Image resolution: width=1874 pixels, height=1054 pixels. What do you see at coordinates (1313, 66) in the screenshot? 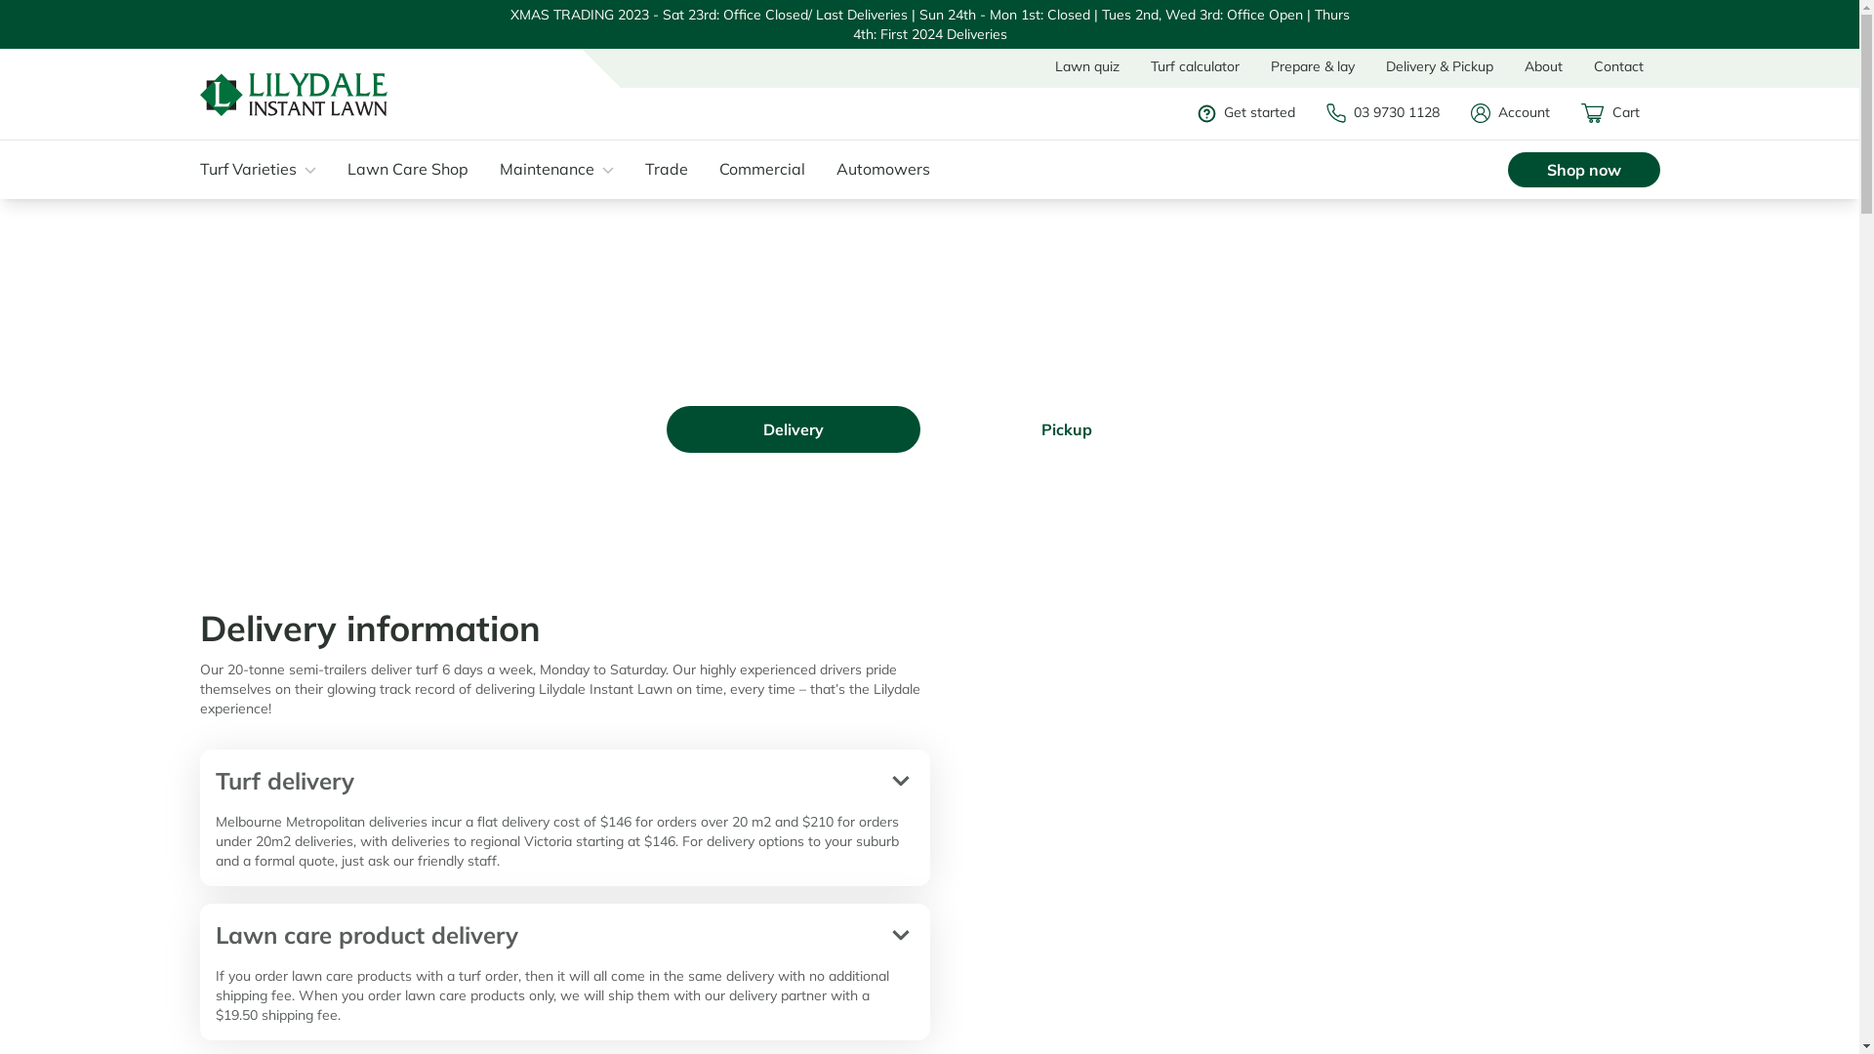
I see `Prepare & lay` at bounding box center [1313, 66].